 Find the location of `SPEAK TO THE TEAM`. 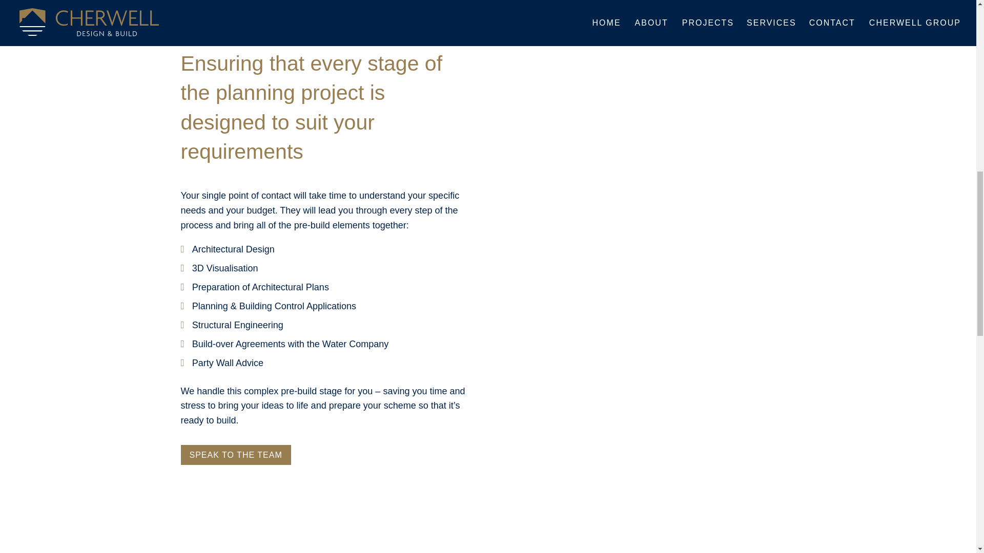

SPEAK TO THE TEAM is located at coordinates (235, 455).